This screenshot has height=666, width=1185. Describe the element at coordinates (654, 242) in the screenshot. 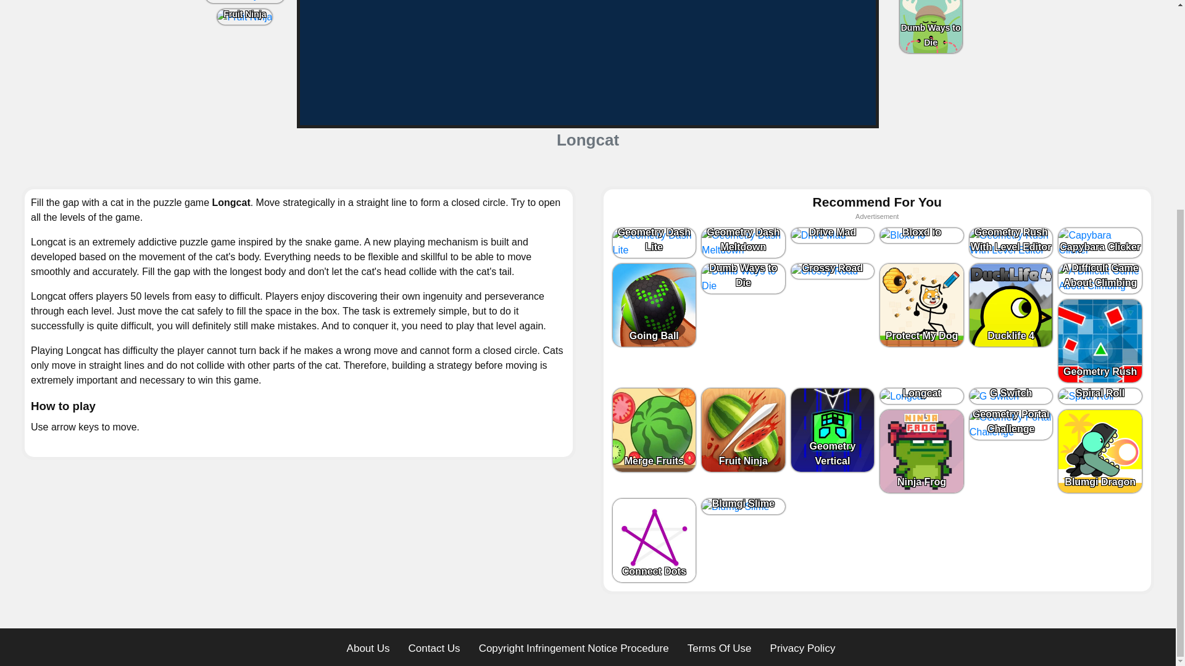

I see `Geometry Dash Lite` at that location.